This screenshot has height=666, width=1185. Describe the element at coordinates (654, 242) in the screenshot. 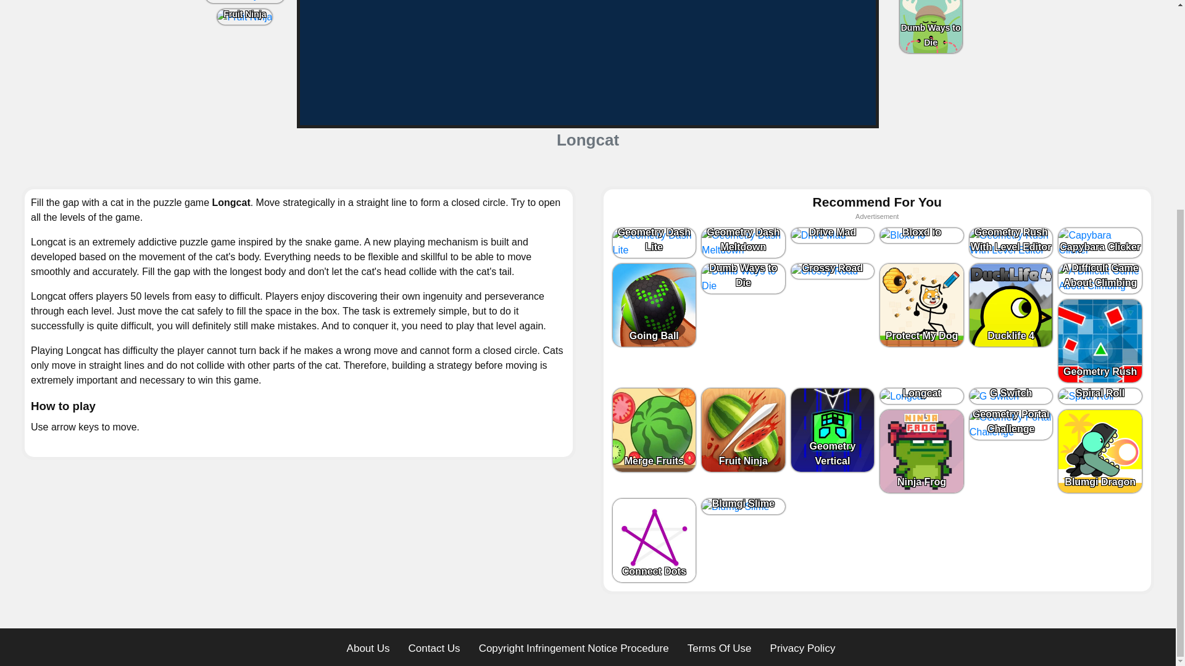

I see `Geometry Dash Lite` at that location.